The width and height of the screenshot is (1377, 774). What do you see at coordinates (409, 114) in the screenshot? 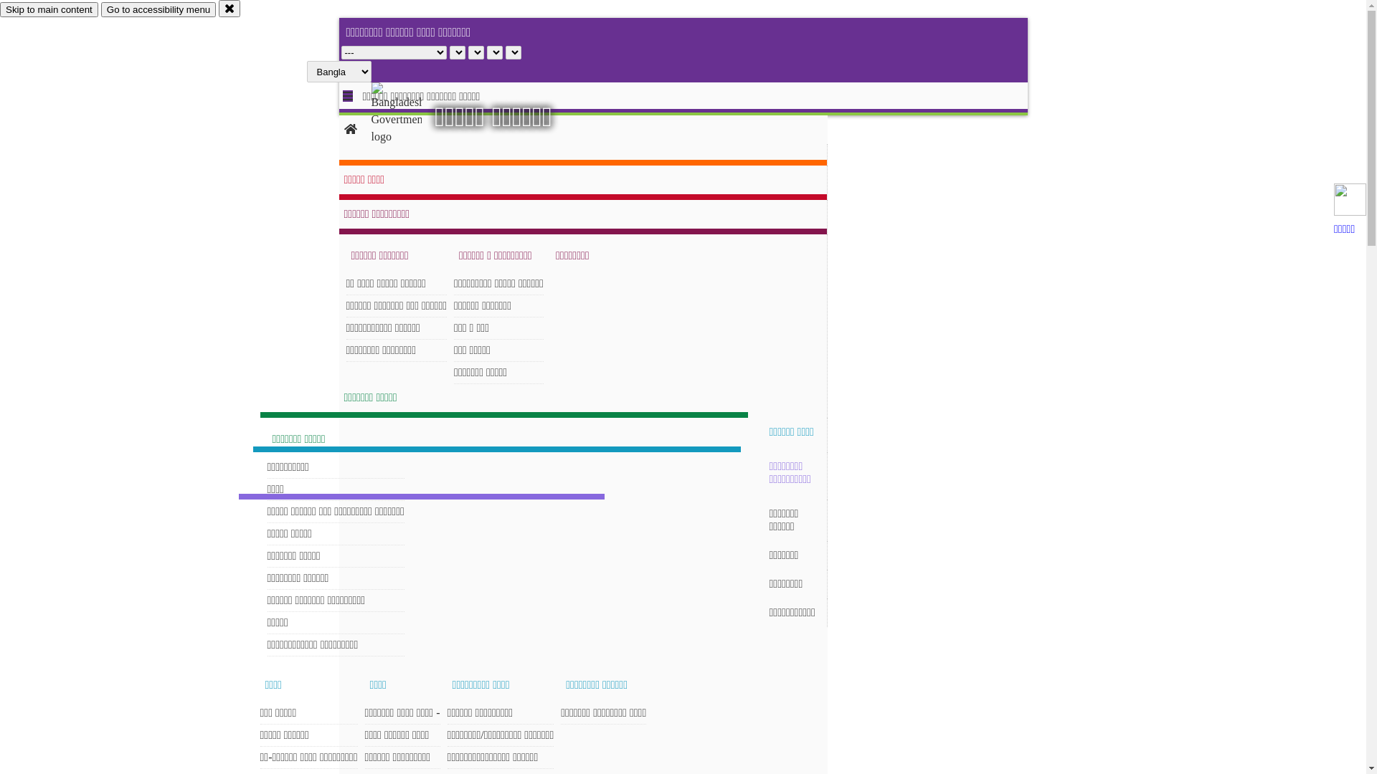
I see `
                
            ` at bounding box center [409, 114].